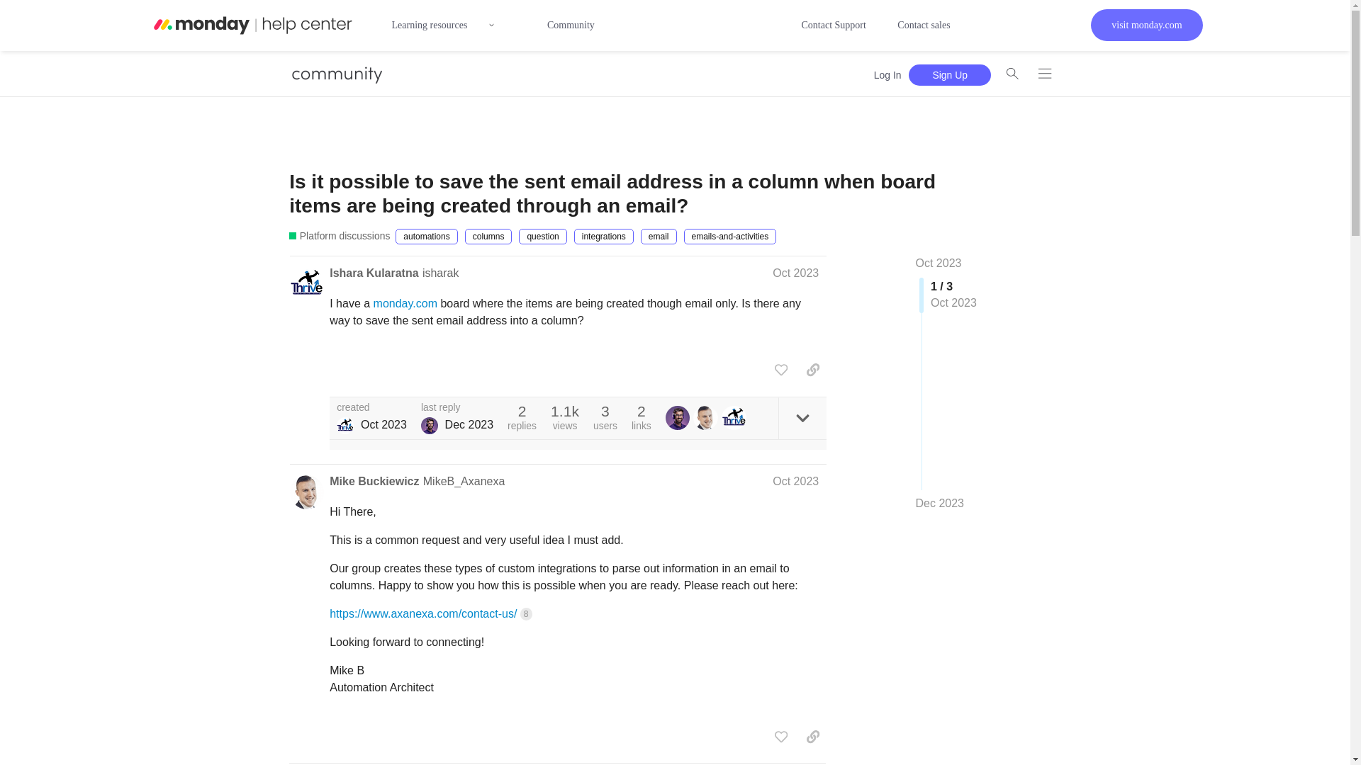  What do you see at coordinates (795, 273) in the screenshot?
I see `Post date` at bounding box center [795, 273].